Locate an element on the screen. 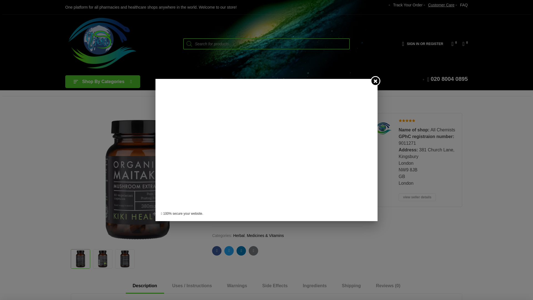 This screenshot has width=533, height=300. FAQ is located at coordinates (464, 5).